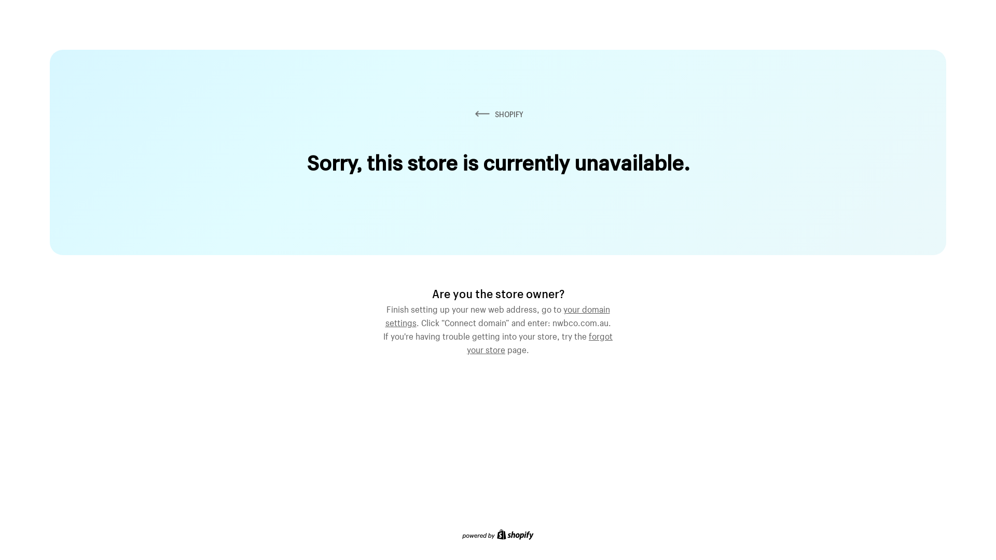  I want to click on your domain settings, so click(497, 315).